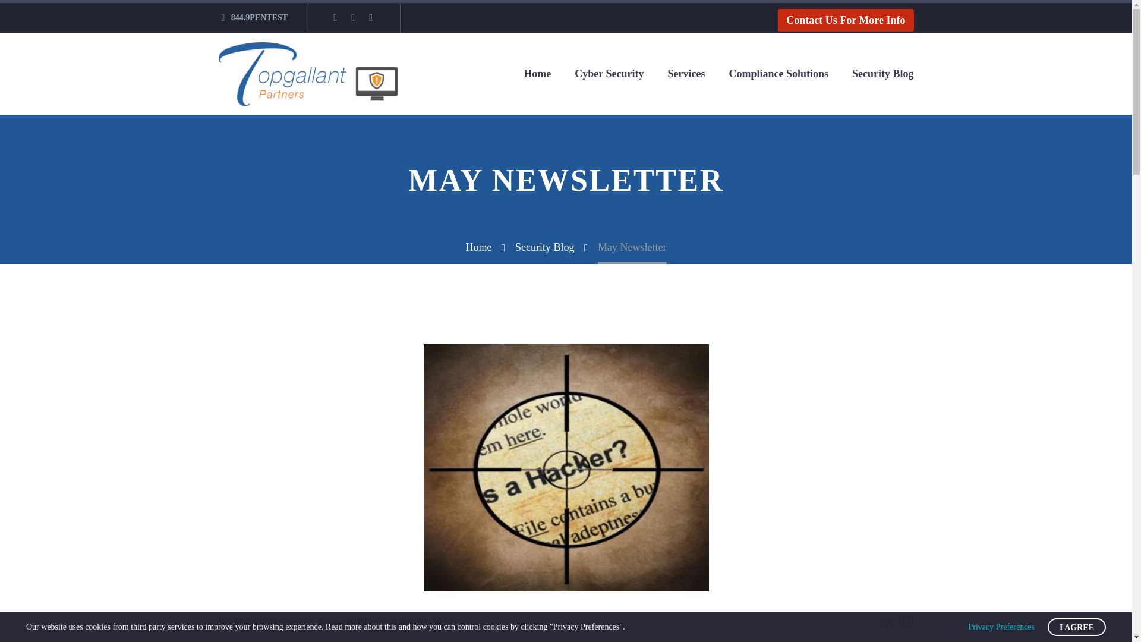  I want to click on 844.9PENTEST, so click(259, 17).